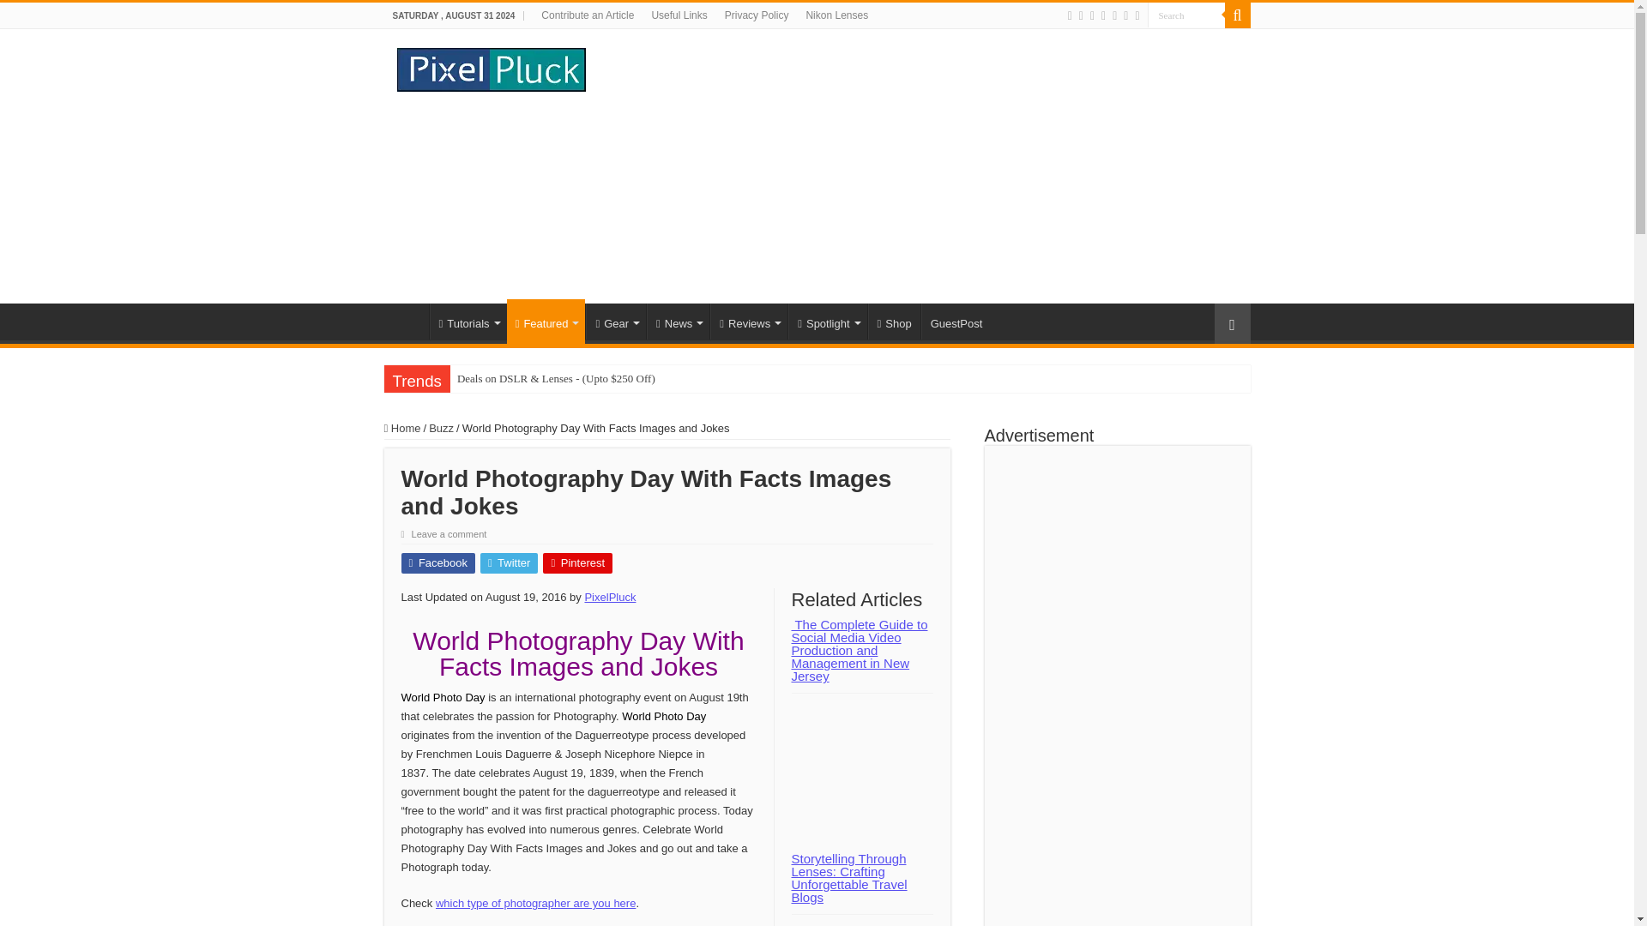 The width and height of the screenshot is (1647, 926). I want to click on Home, so click(406, 322).